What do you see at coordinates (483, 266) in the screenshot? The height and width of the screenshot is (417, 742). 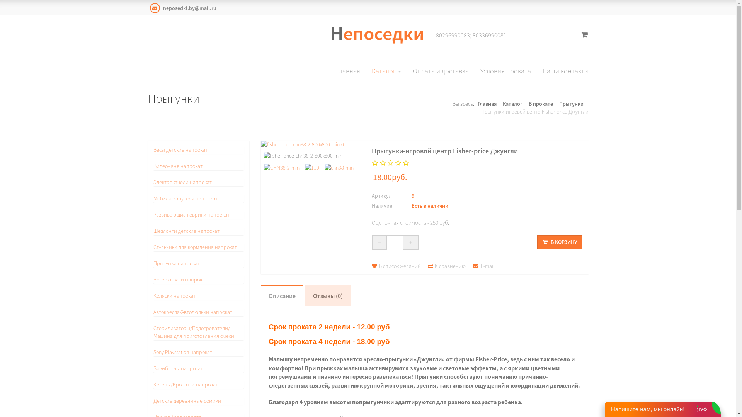 I see `E-mail` at bounding box center [483, 266].